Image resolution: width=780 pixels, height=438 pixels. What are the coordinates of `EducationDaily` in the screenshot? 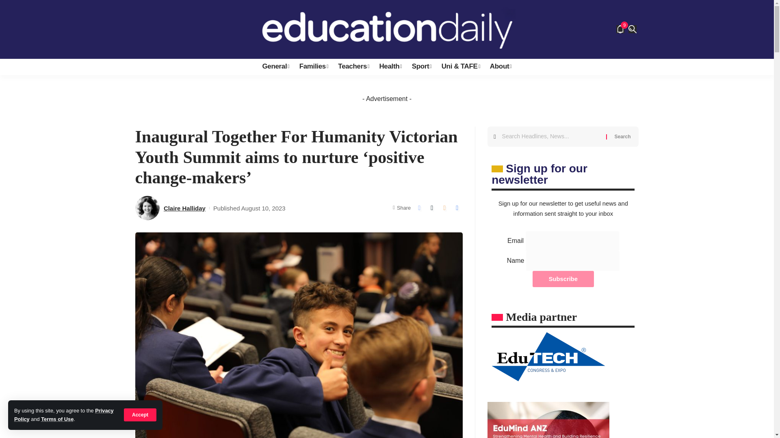 It's located at (387, 29).